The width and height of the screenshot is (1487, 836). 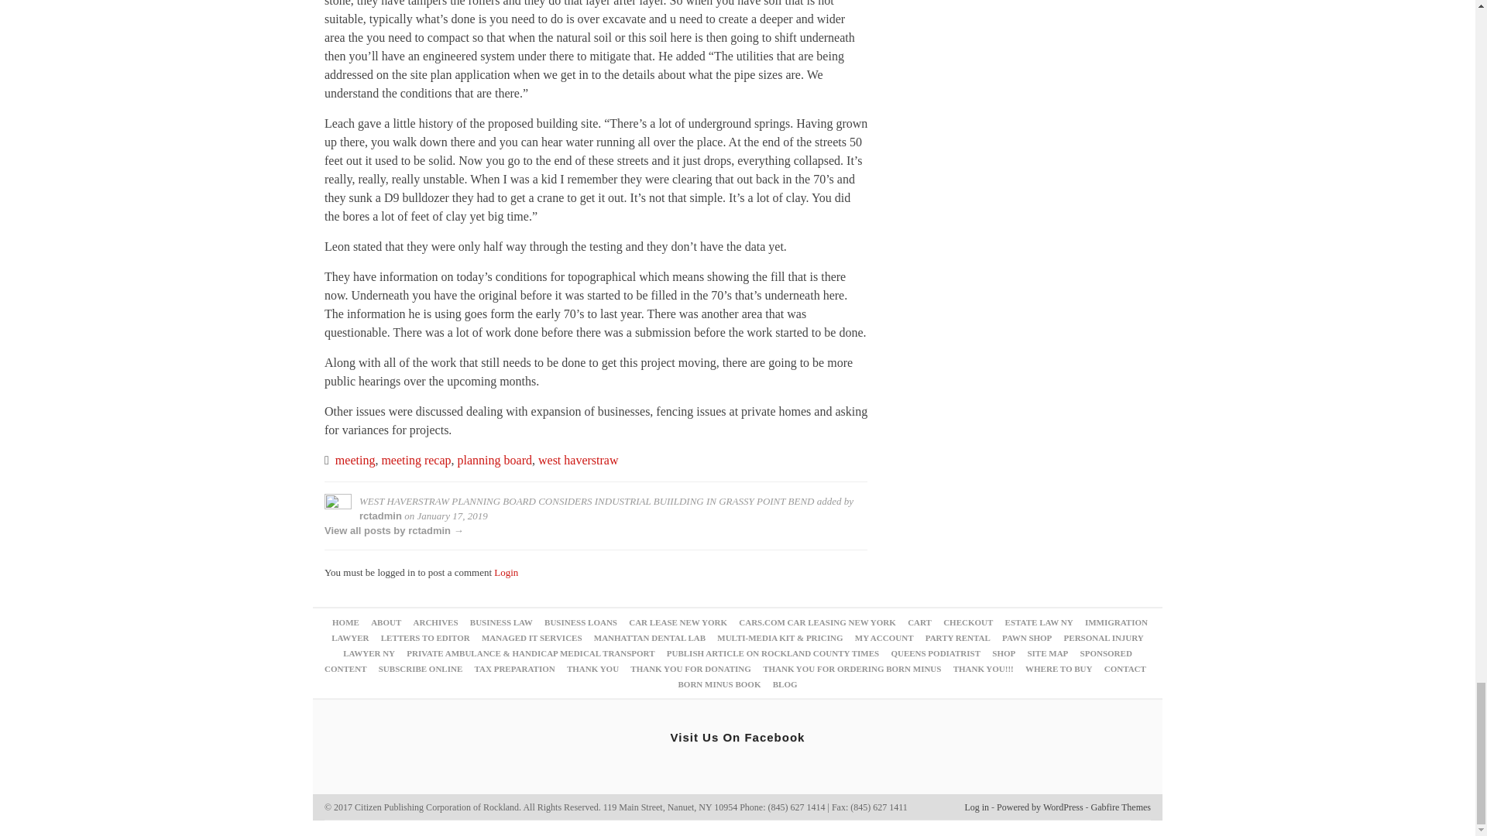 What do you see at coordinates (1121, 807) in the screenshot?
I see `WordPress Newspaper Themes` at bounding box center [1121, 807].